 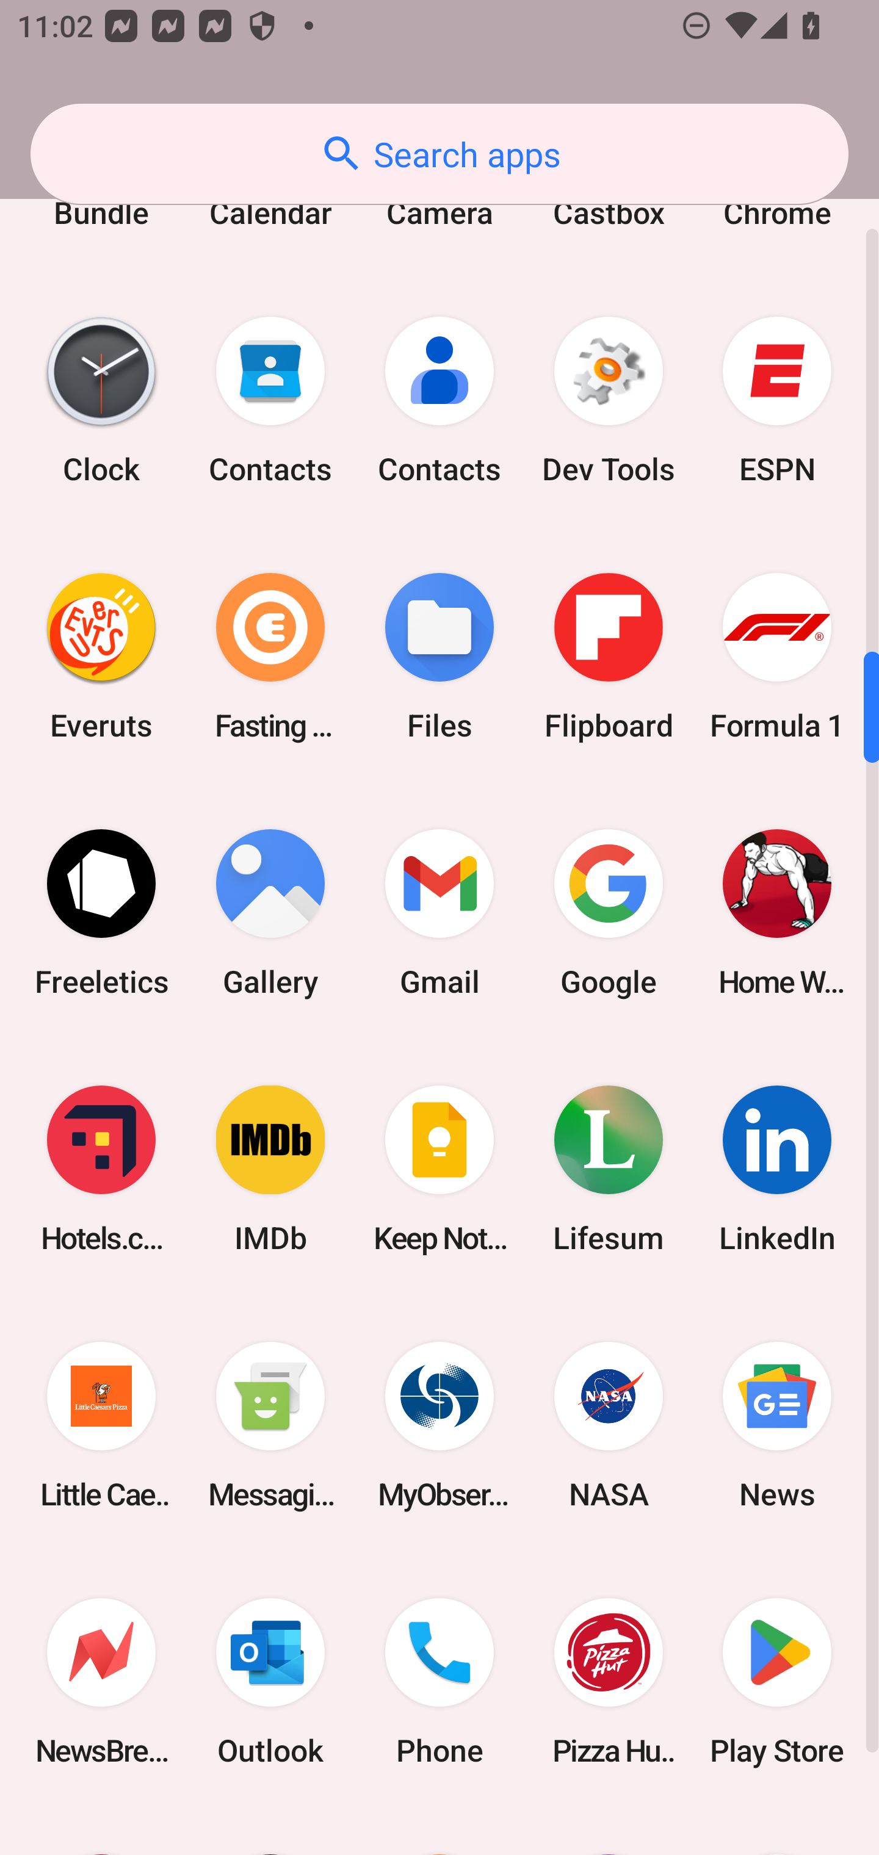 I want to click on Keep Notes, so click(x=440, y=1168).